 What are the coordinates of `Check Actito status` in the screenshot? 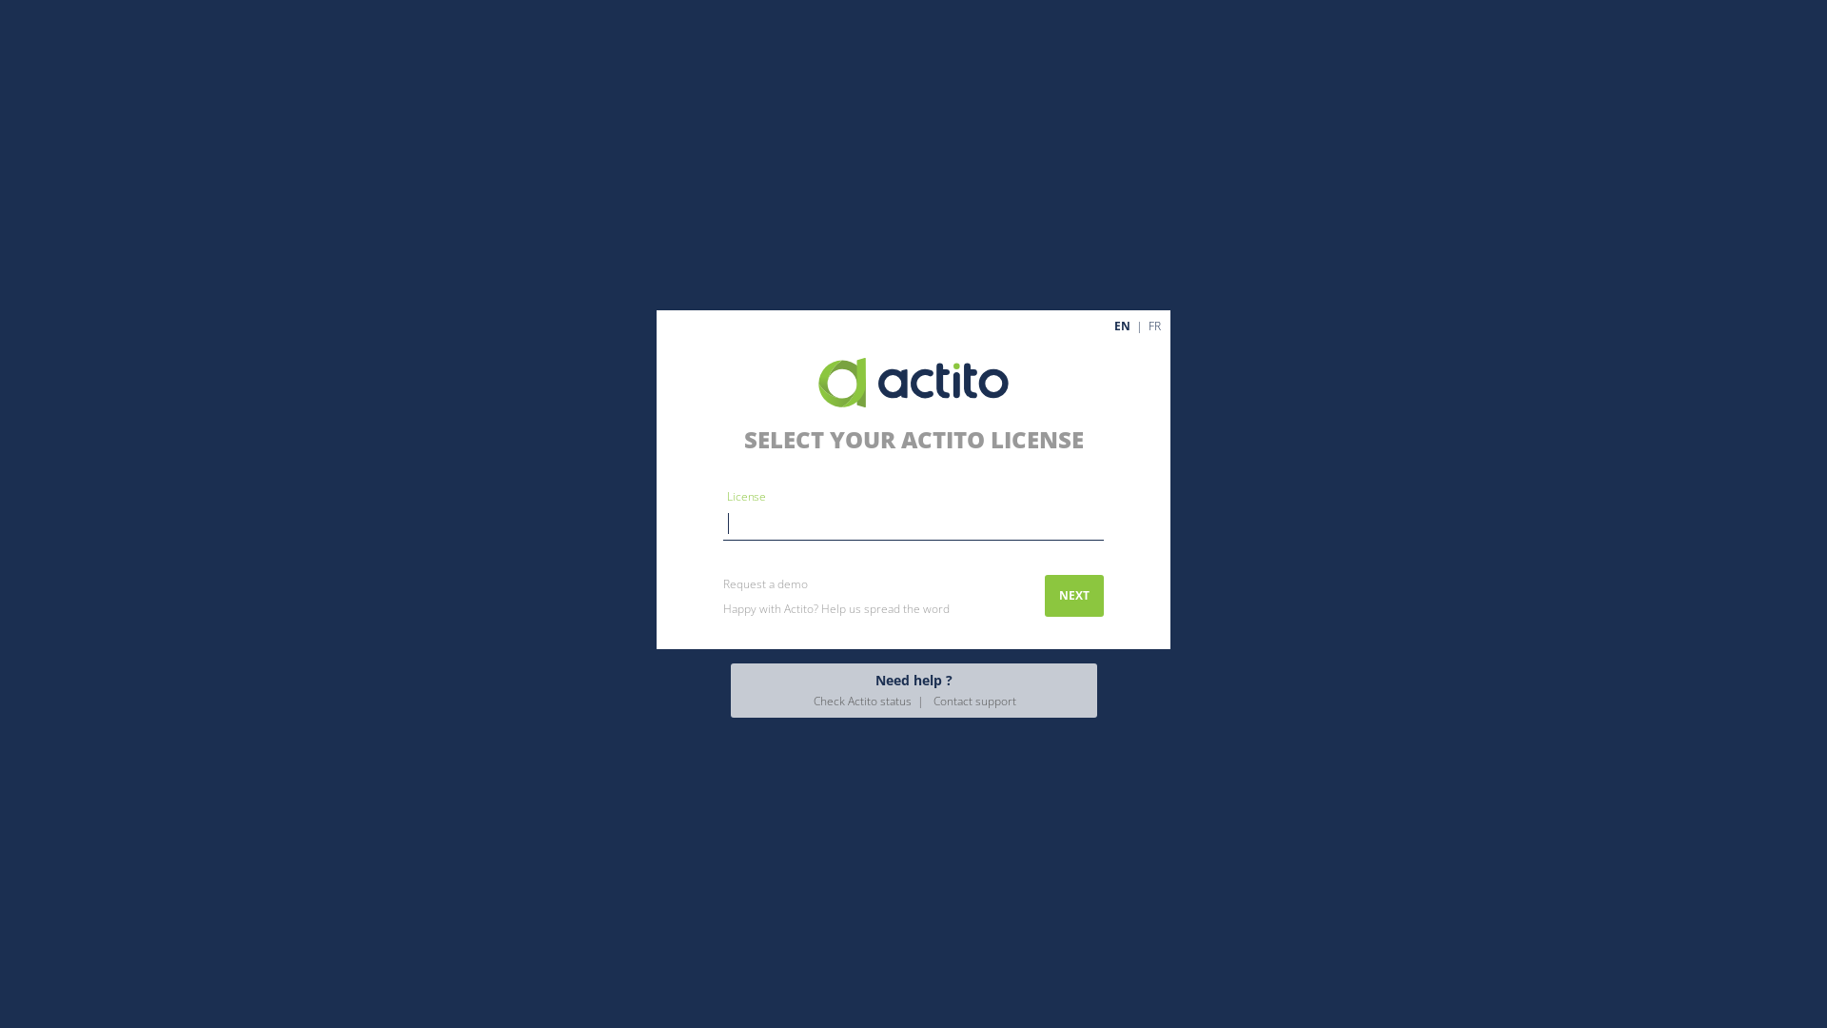 It's located at (862, 701).